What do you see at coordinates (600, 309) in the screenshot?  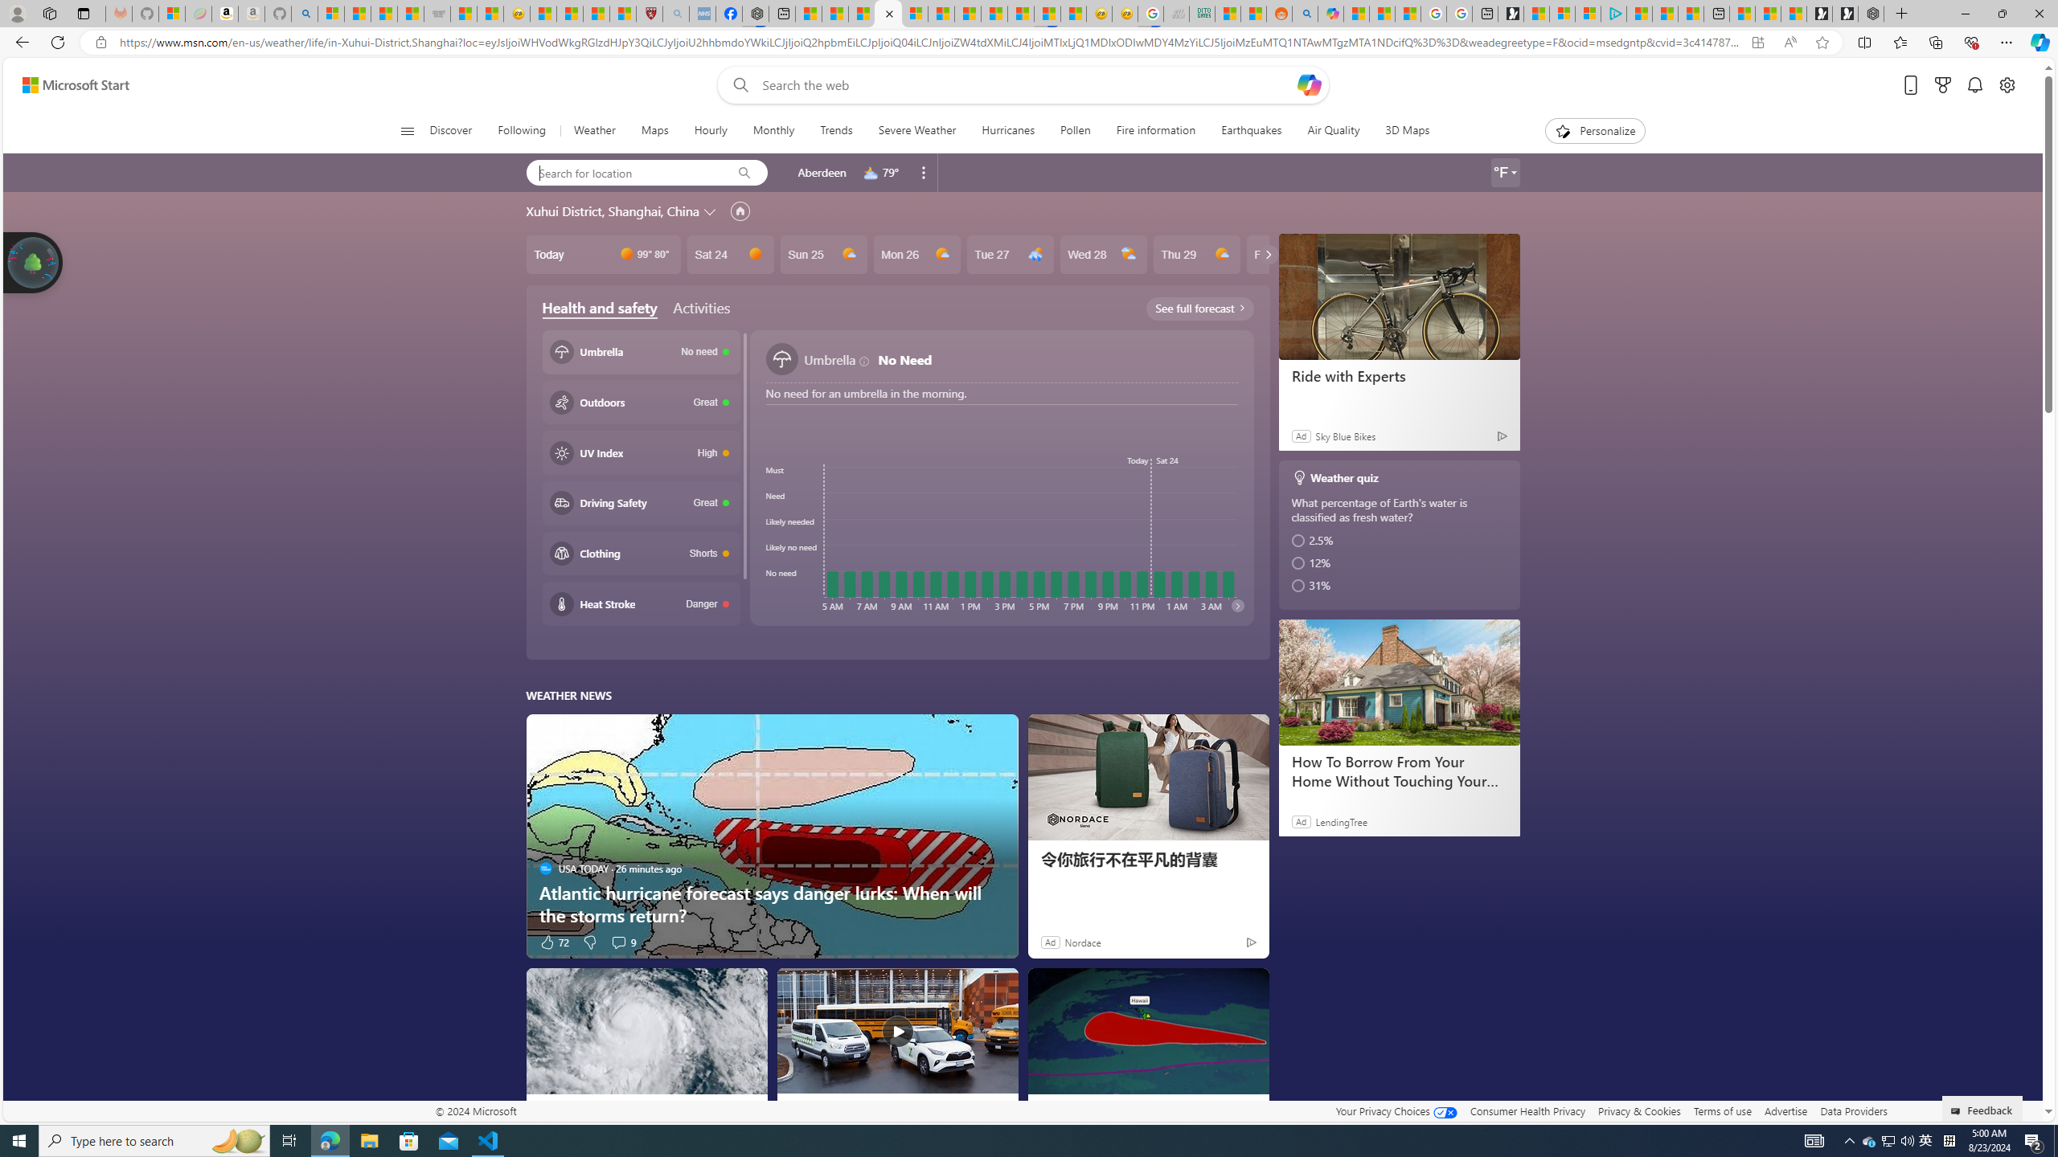 I see `Health and safety` at bounding box center [600, 309].